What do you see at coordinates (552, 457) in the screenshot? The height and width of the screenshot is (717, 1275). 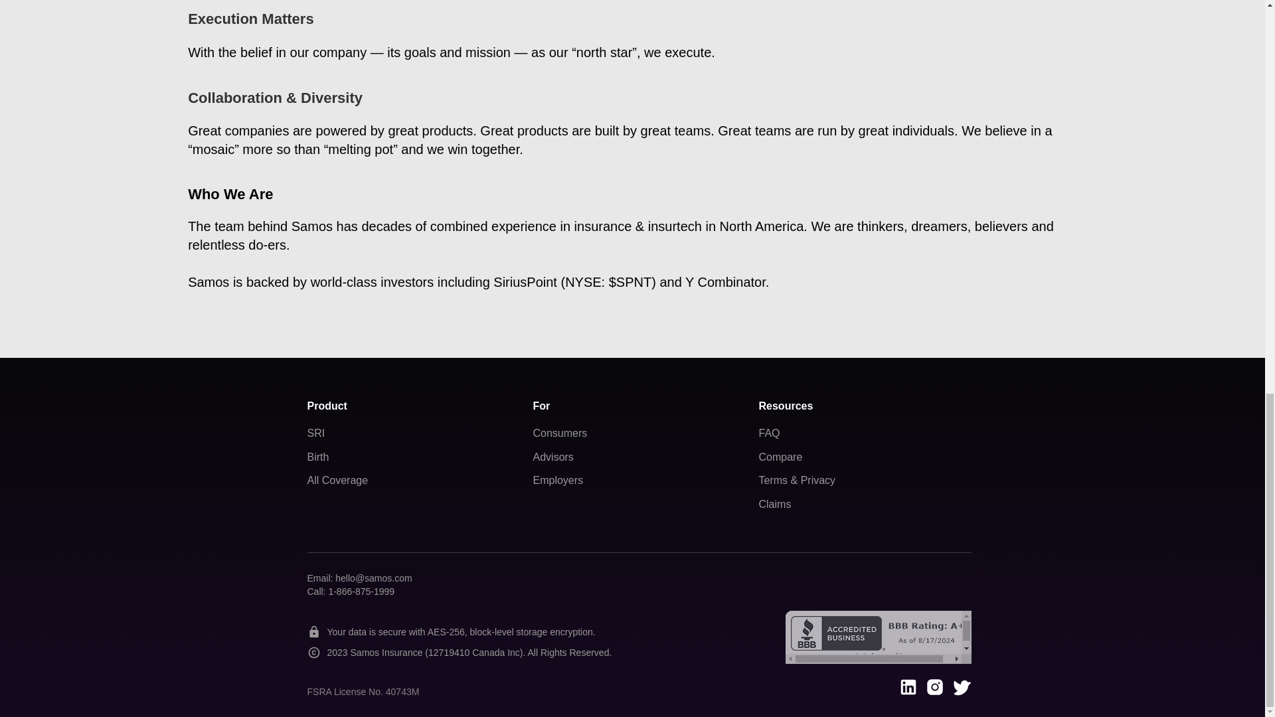 I see `Advisors` at bounding box center [552, 457].